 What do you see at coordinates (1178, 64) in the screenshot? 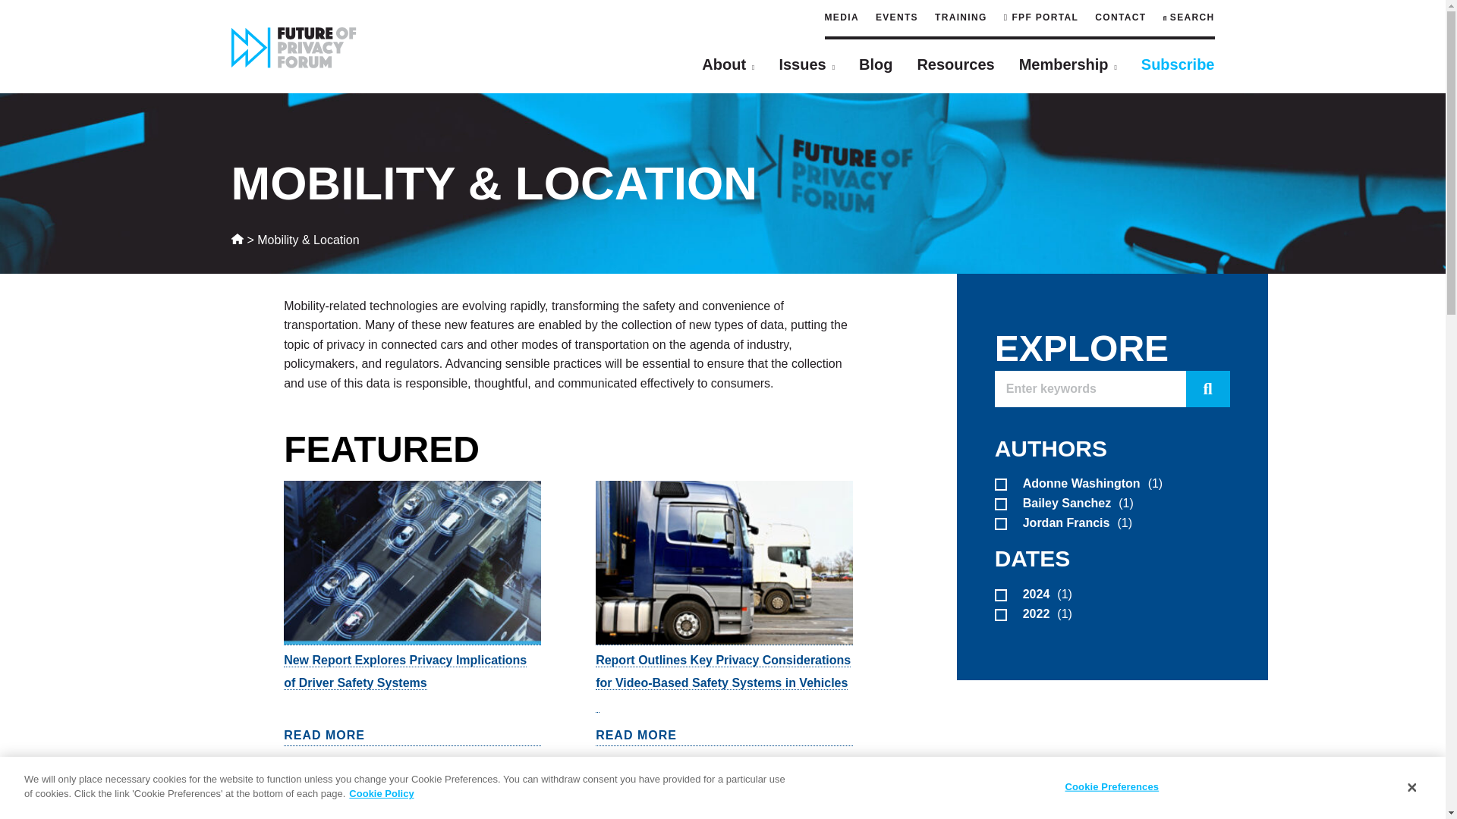
I see `Subscribe` at bounding box center [1178, 64].